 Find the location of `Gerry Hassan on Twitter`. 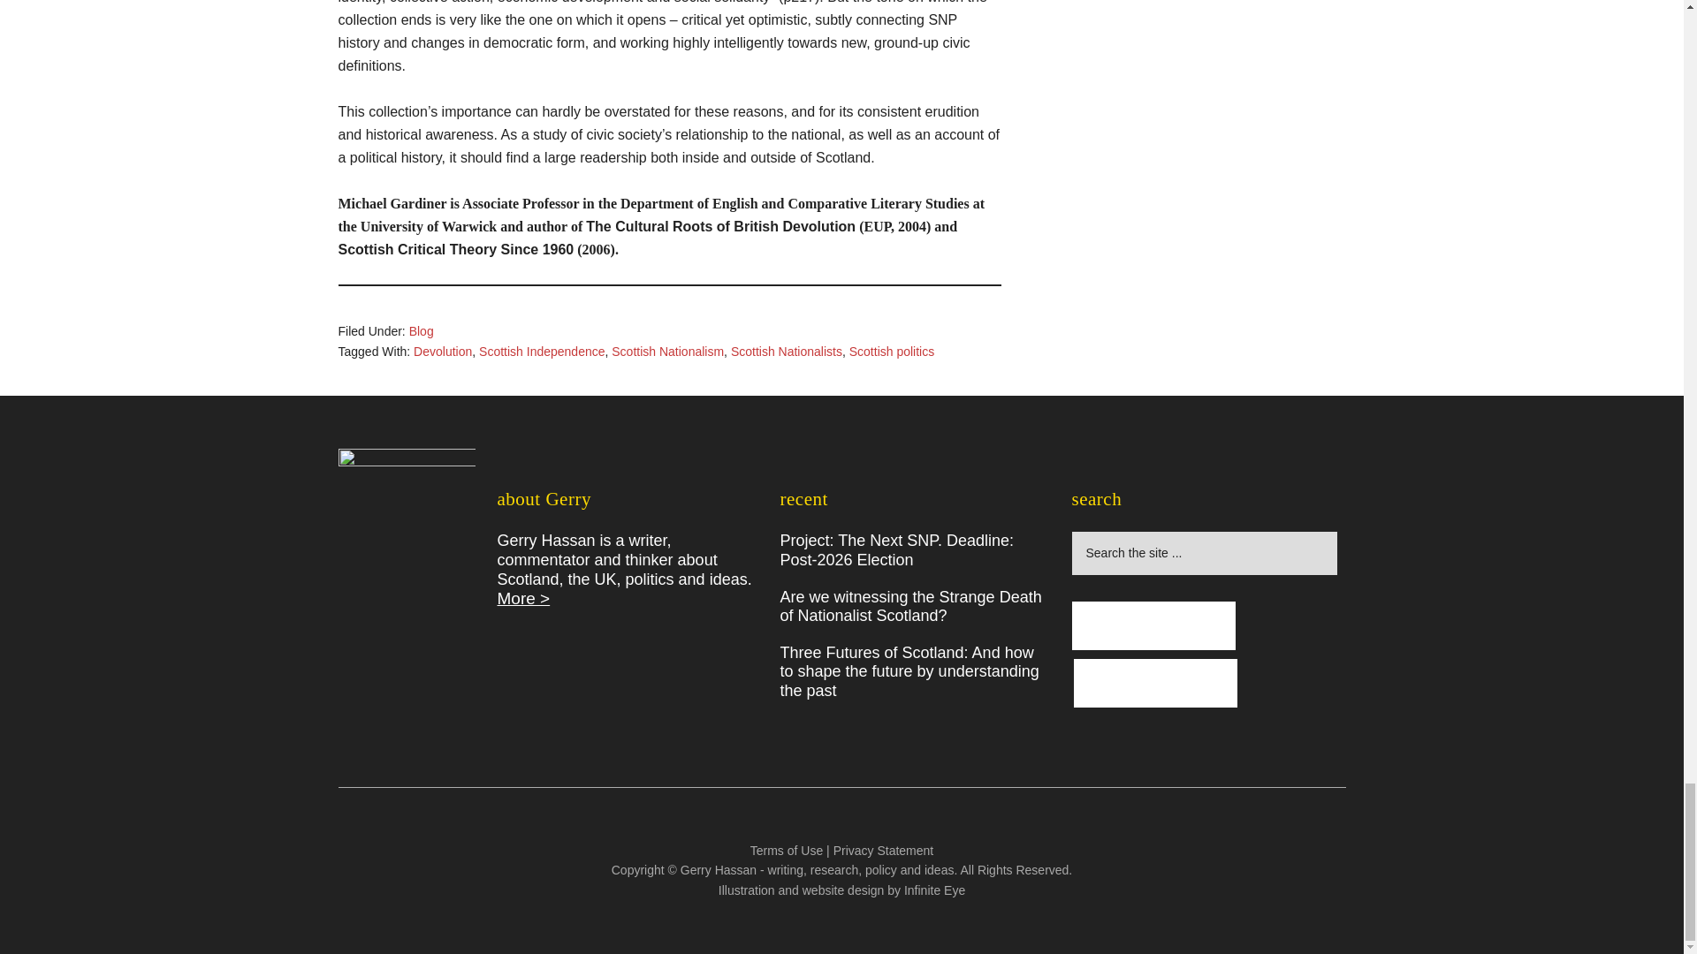

Gerry Hassan on Twitter is located at coordinates (1155, 684).